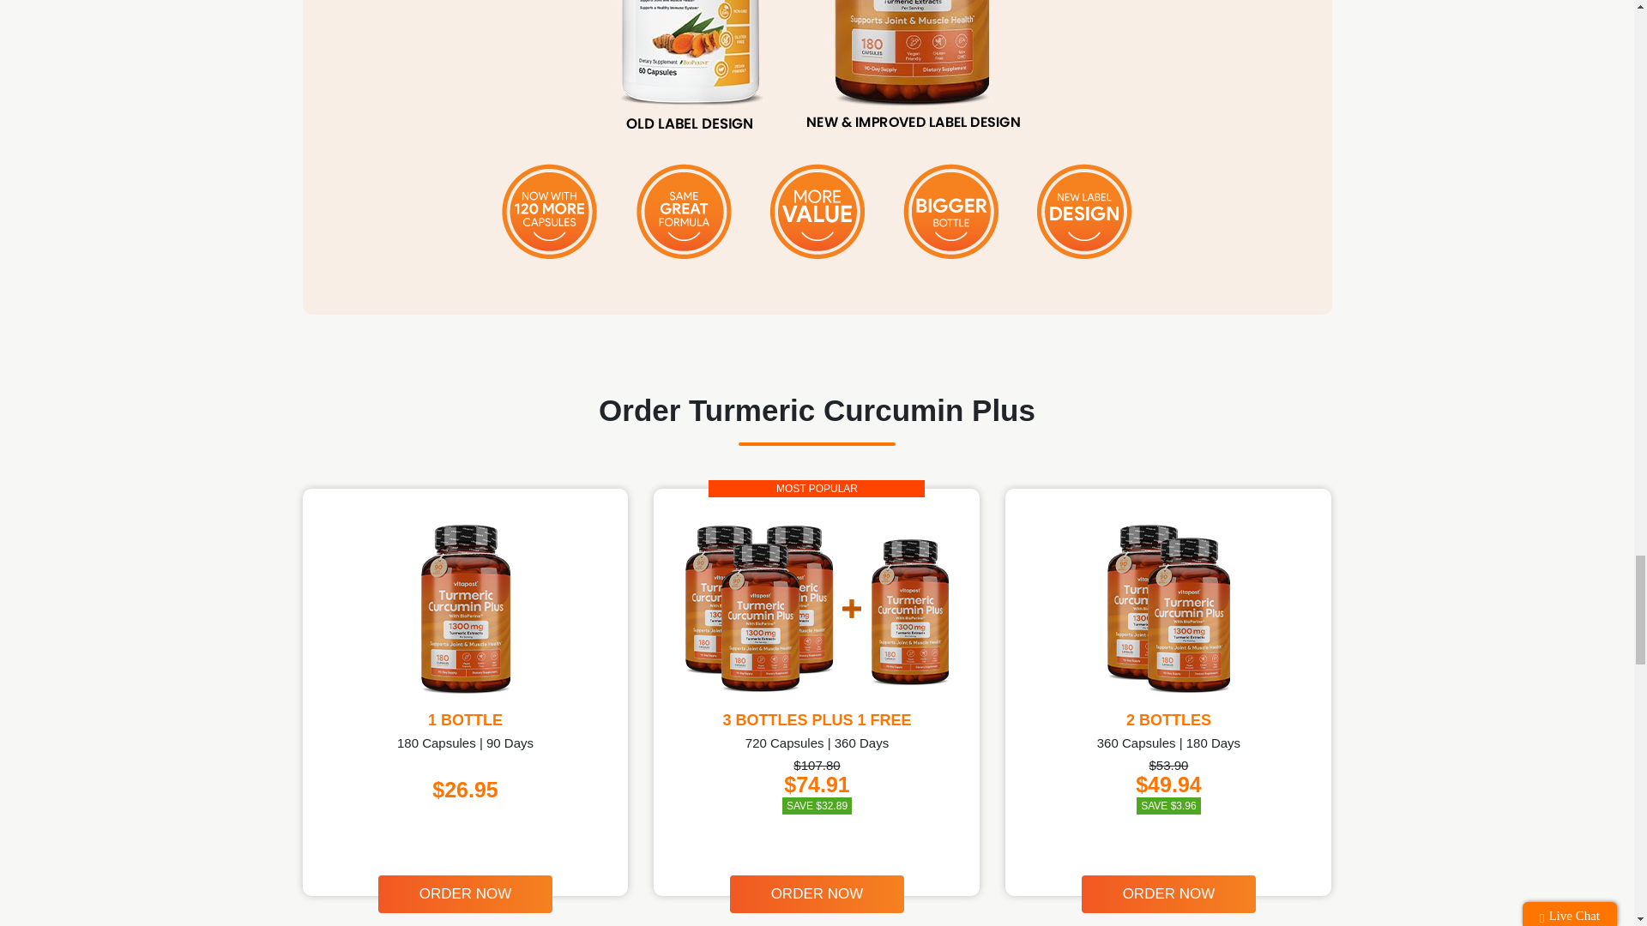  What do you see at coordinates (817, 609) in the screenshot?
I see `3 Bottles Plus 1 Free` at bounding box center [817, 609].